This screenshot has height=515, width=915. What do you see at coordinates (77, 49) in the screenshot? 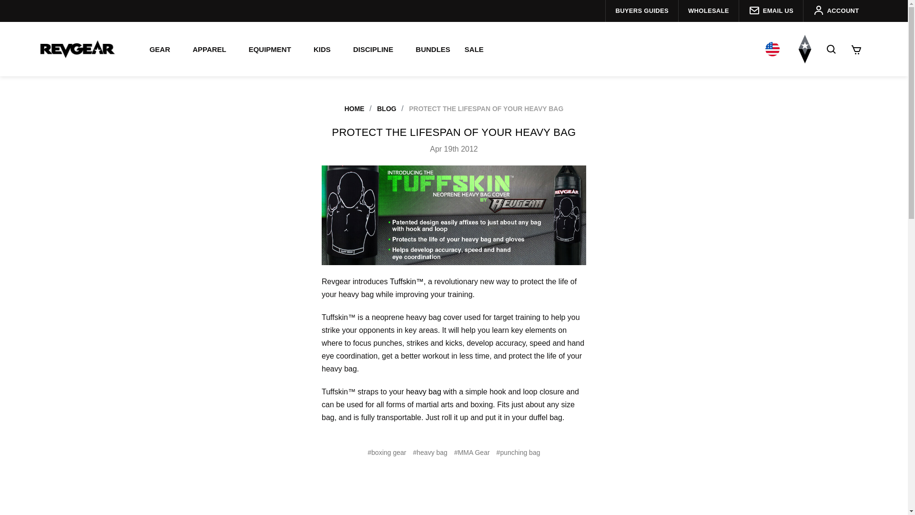
I see `Revgear` at bounding box center [77, 49].